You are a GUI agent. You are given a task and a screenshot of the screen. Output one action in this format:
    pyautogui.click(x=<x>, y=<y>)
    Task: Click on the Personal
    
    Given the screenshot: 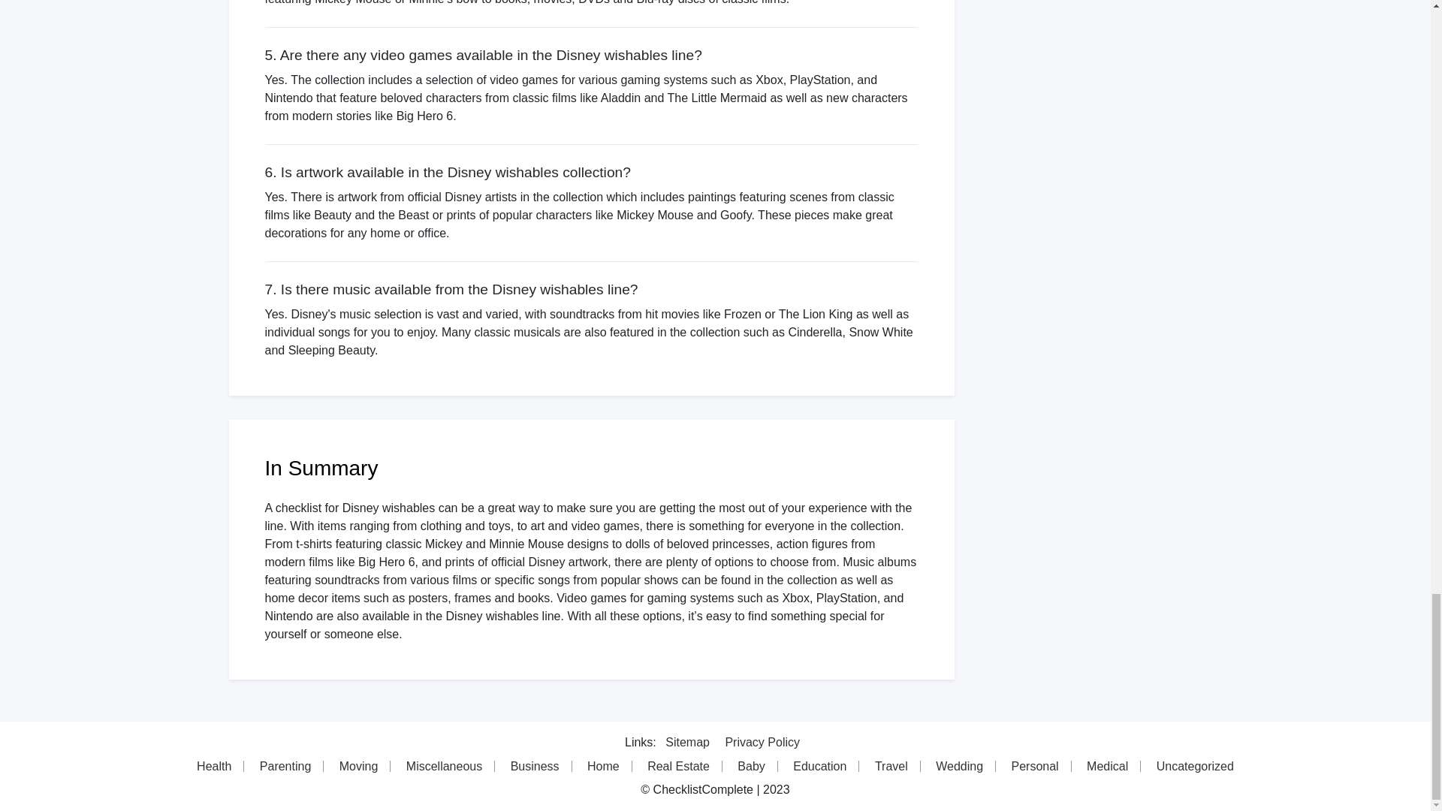 What is the action you would take?
    pyautogui.click(x=1035, y=766)
    